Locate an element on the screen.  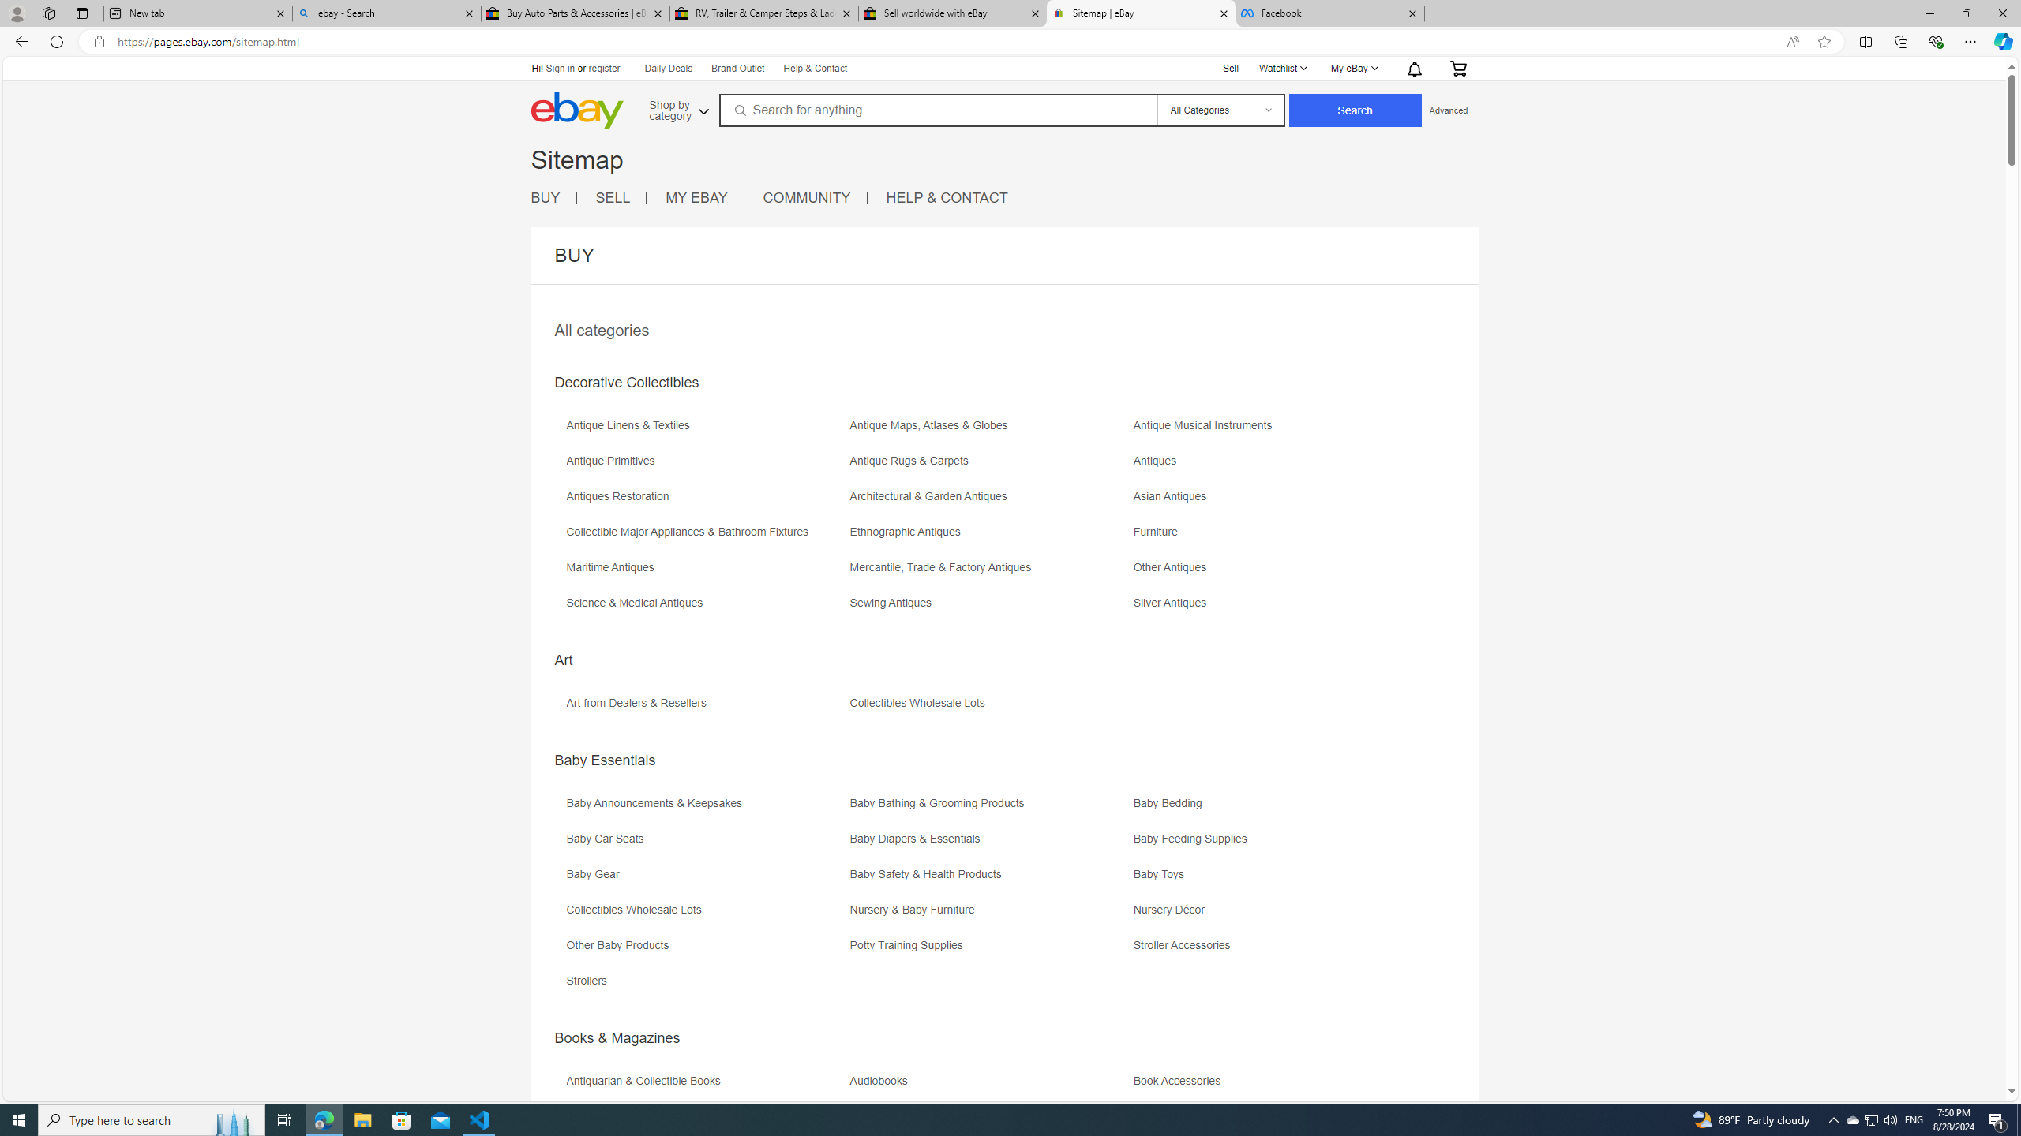
Read aloud this page (Ctrl+Shift+U) is located at coordinates (1792, 42).